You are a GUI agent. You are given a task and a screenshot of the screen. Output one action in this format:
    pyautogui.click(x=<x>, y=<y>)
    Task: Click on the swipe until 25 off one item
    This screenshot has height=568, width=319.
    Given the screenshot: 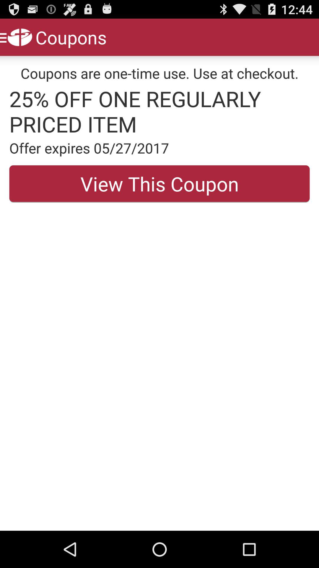 What is the action you would take?
    pyautogui.click(x=159, y=111)
    